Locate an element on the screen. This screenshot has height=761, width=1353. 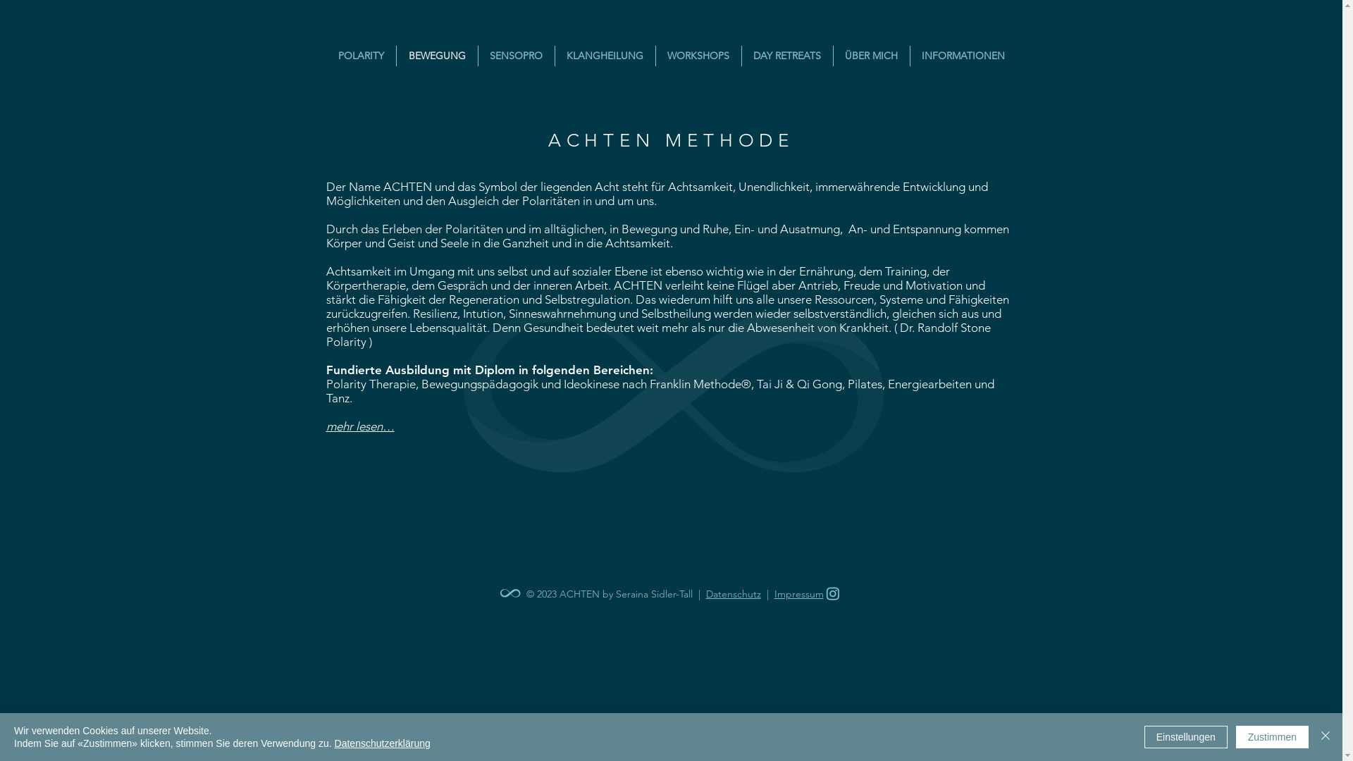
BEWEGUNG is located at coordinates (437, 56).